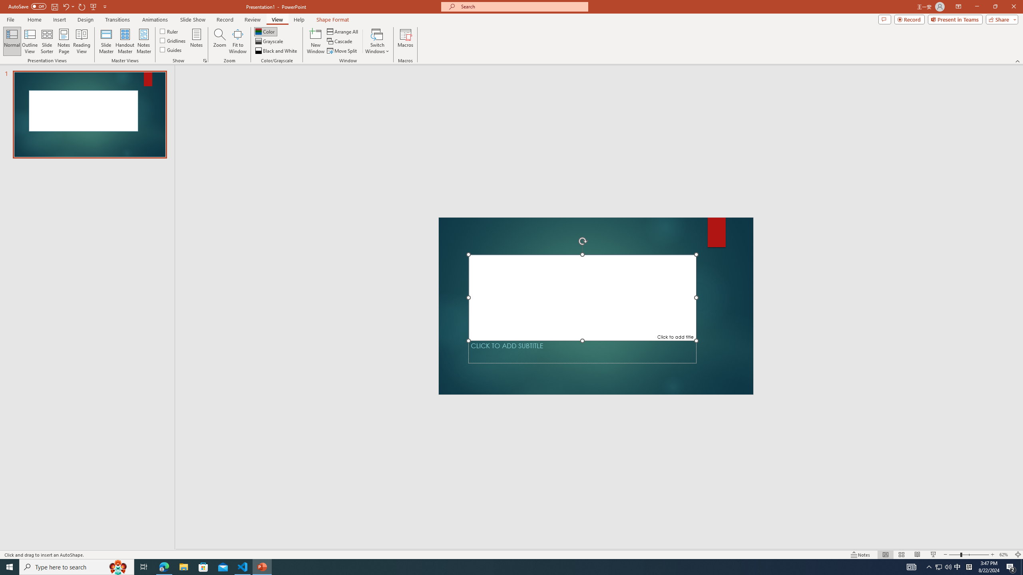  Describe the element at coordinates (316, 41) in the screenshot. I see `New Window` at that location.